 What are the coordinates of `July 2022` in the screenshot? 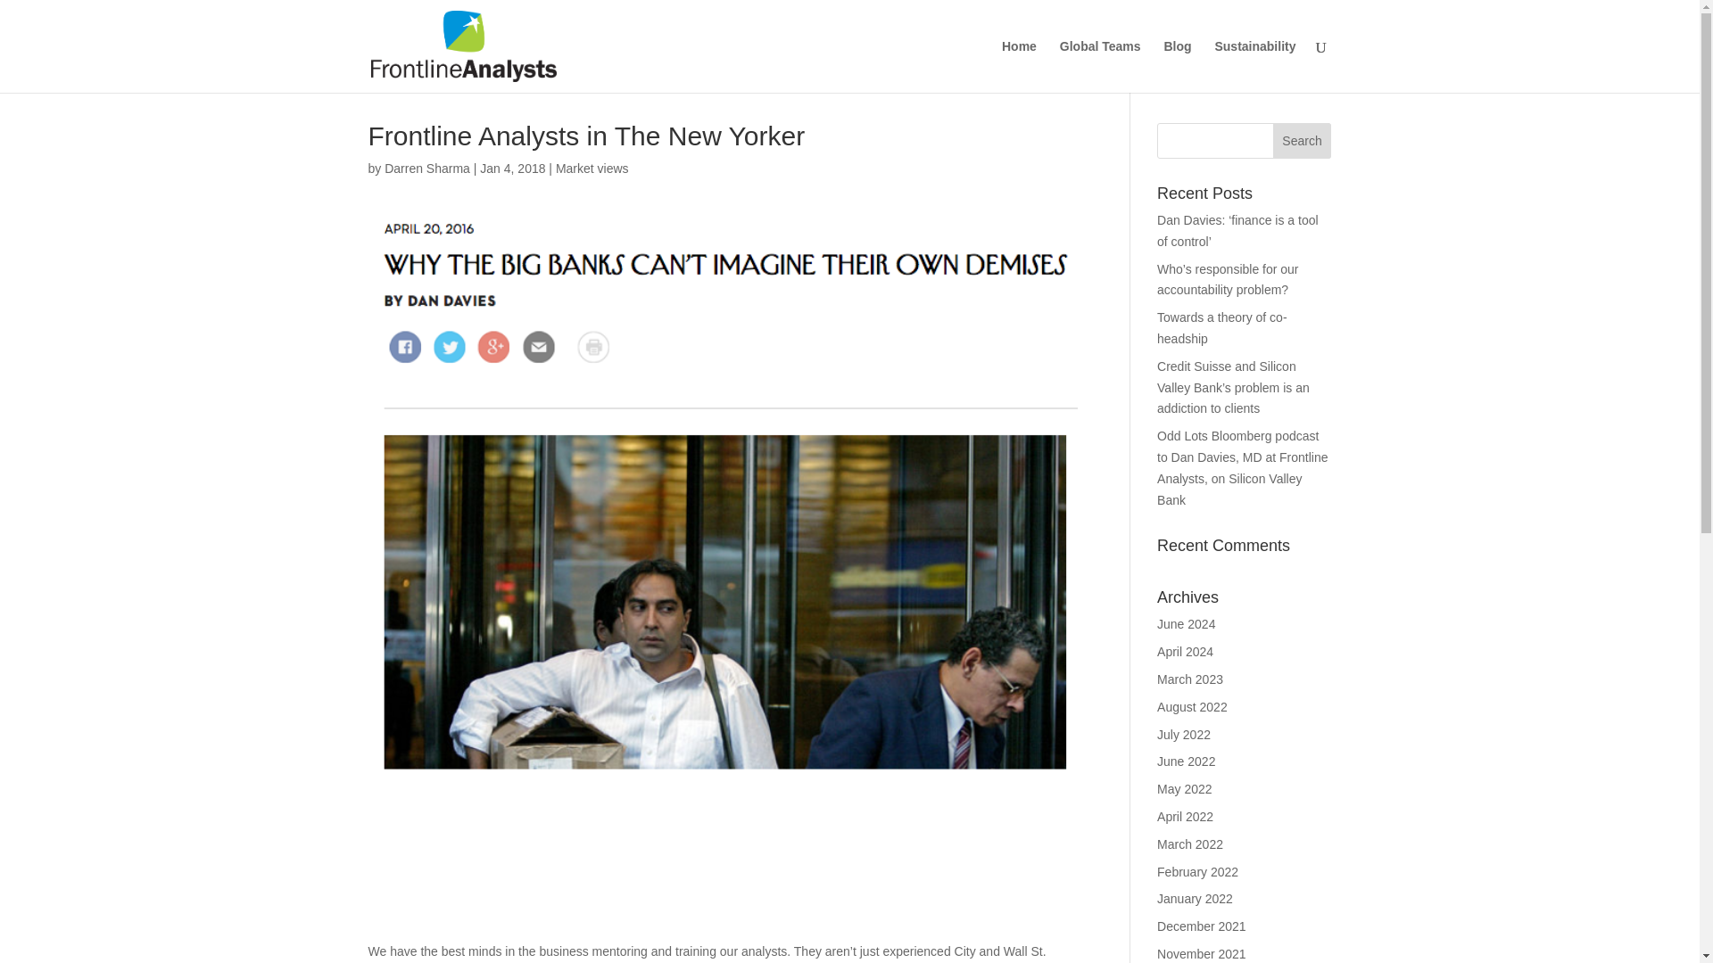 It's located at (1184, 735).